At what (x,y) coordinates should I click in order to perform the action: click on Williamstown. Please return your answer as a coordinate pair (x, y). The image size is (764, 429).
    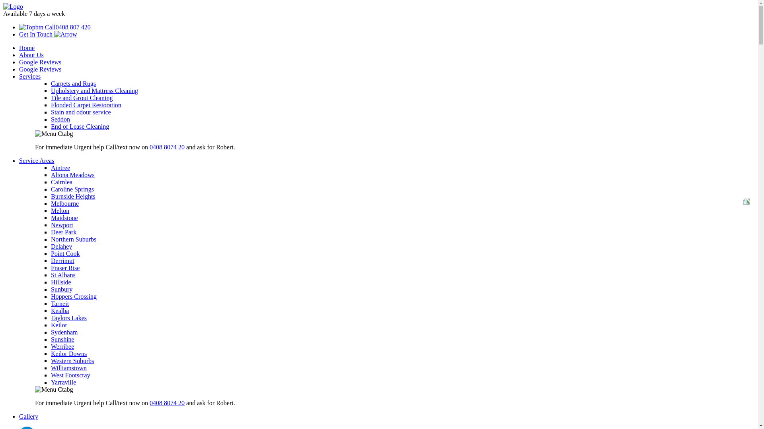
    Looking at the image, I should click on (69, 368).